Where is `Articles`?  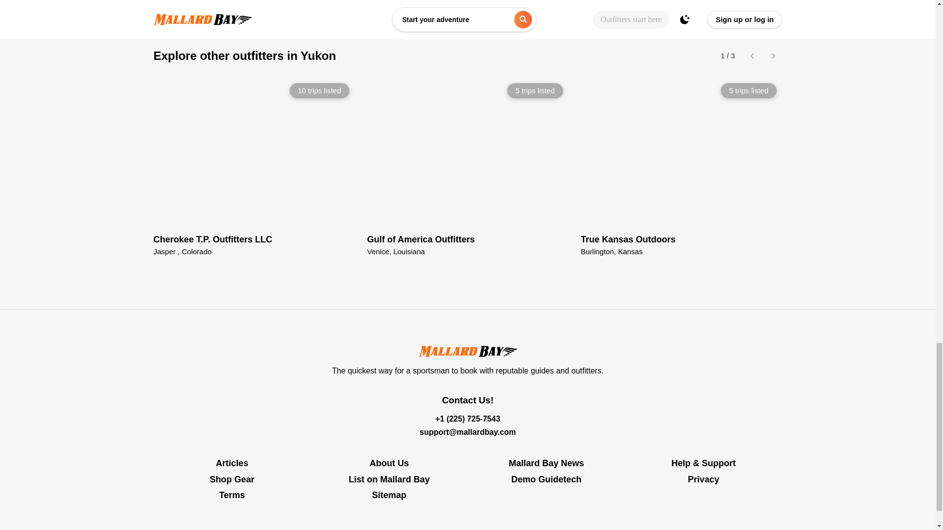 Articles is located at coordinates (469, 166).